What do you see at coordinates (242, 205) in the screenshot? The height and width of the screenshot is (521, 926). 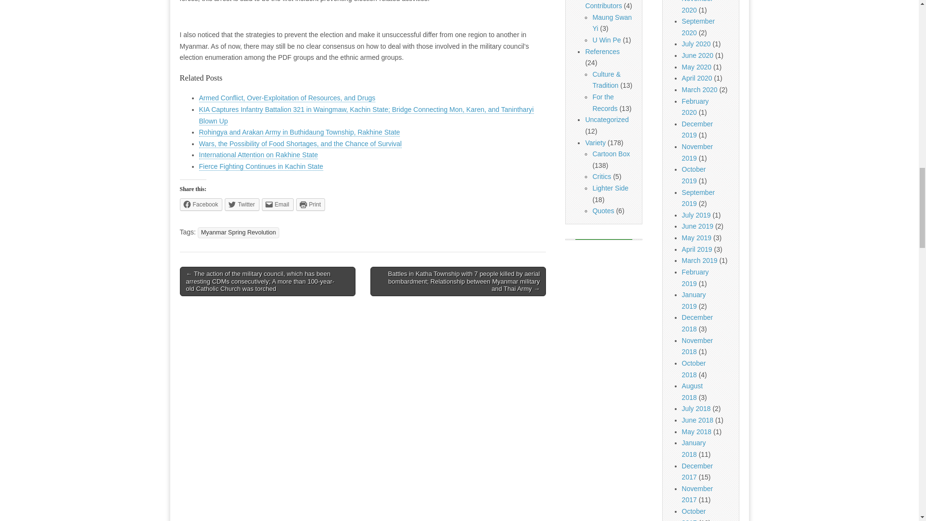 I see `Twitter` at bounding box center [242, 205].